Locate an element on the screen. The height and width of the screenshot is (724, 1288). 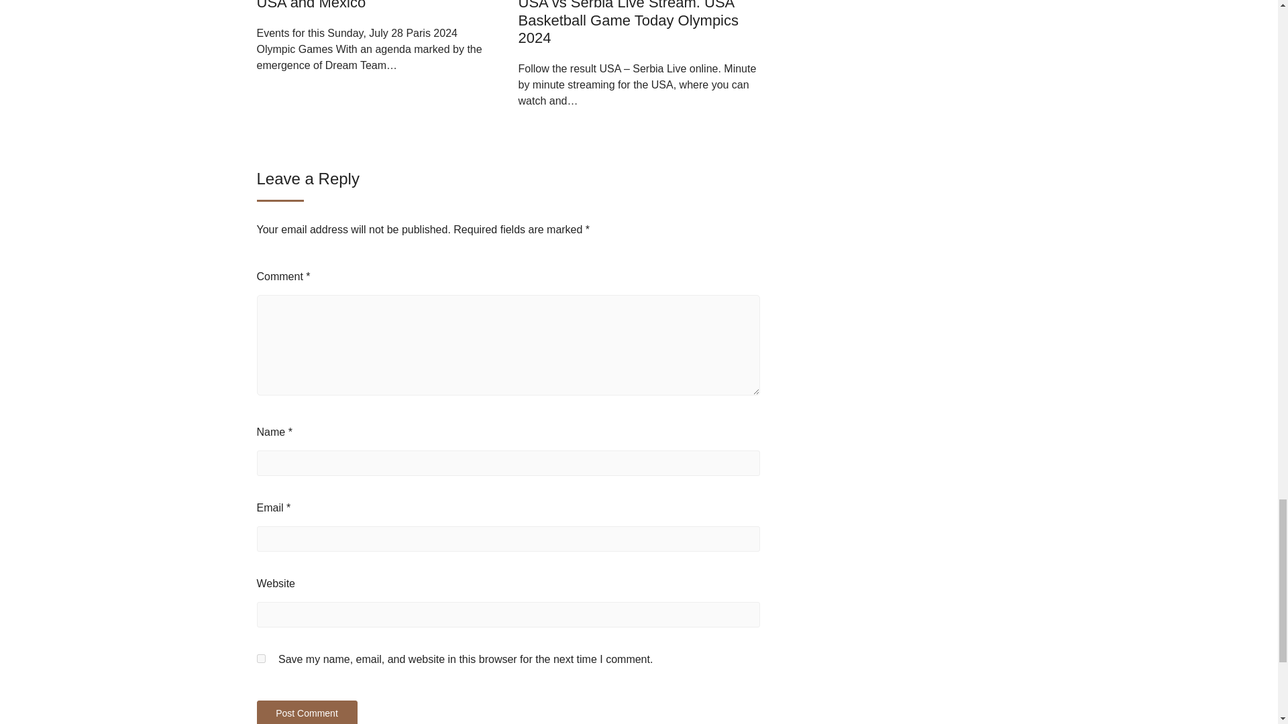
Post Comment is located at coordinates (306, 712).